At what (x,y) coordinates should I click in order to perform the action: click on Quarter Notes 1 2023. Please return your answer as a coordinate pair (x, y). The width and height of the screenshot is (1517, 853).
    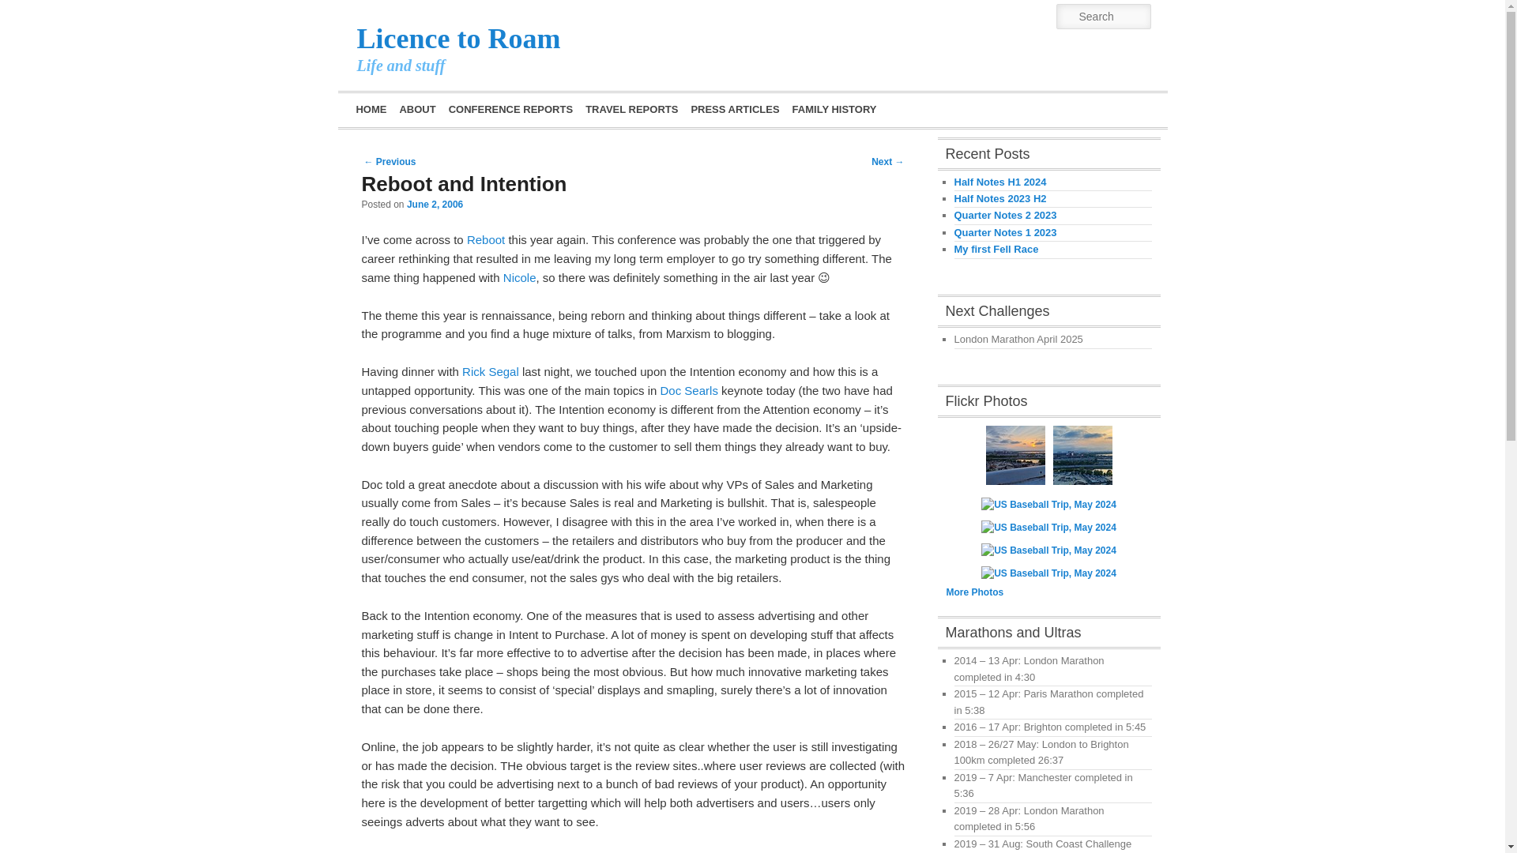
    Looking at the image, I should click on (1005, 232).